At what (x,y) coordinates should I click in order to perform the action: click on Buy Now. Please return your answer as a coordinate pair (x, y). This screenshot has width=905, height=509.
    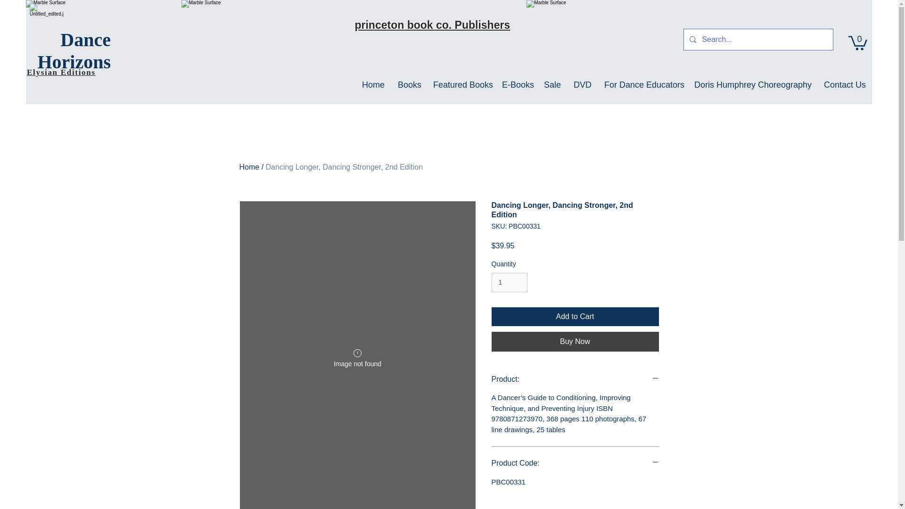
    Looking at the image, I should click on (575, 342).